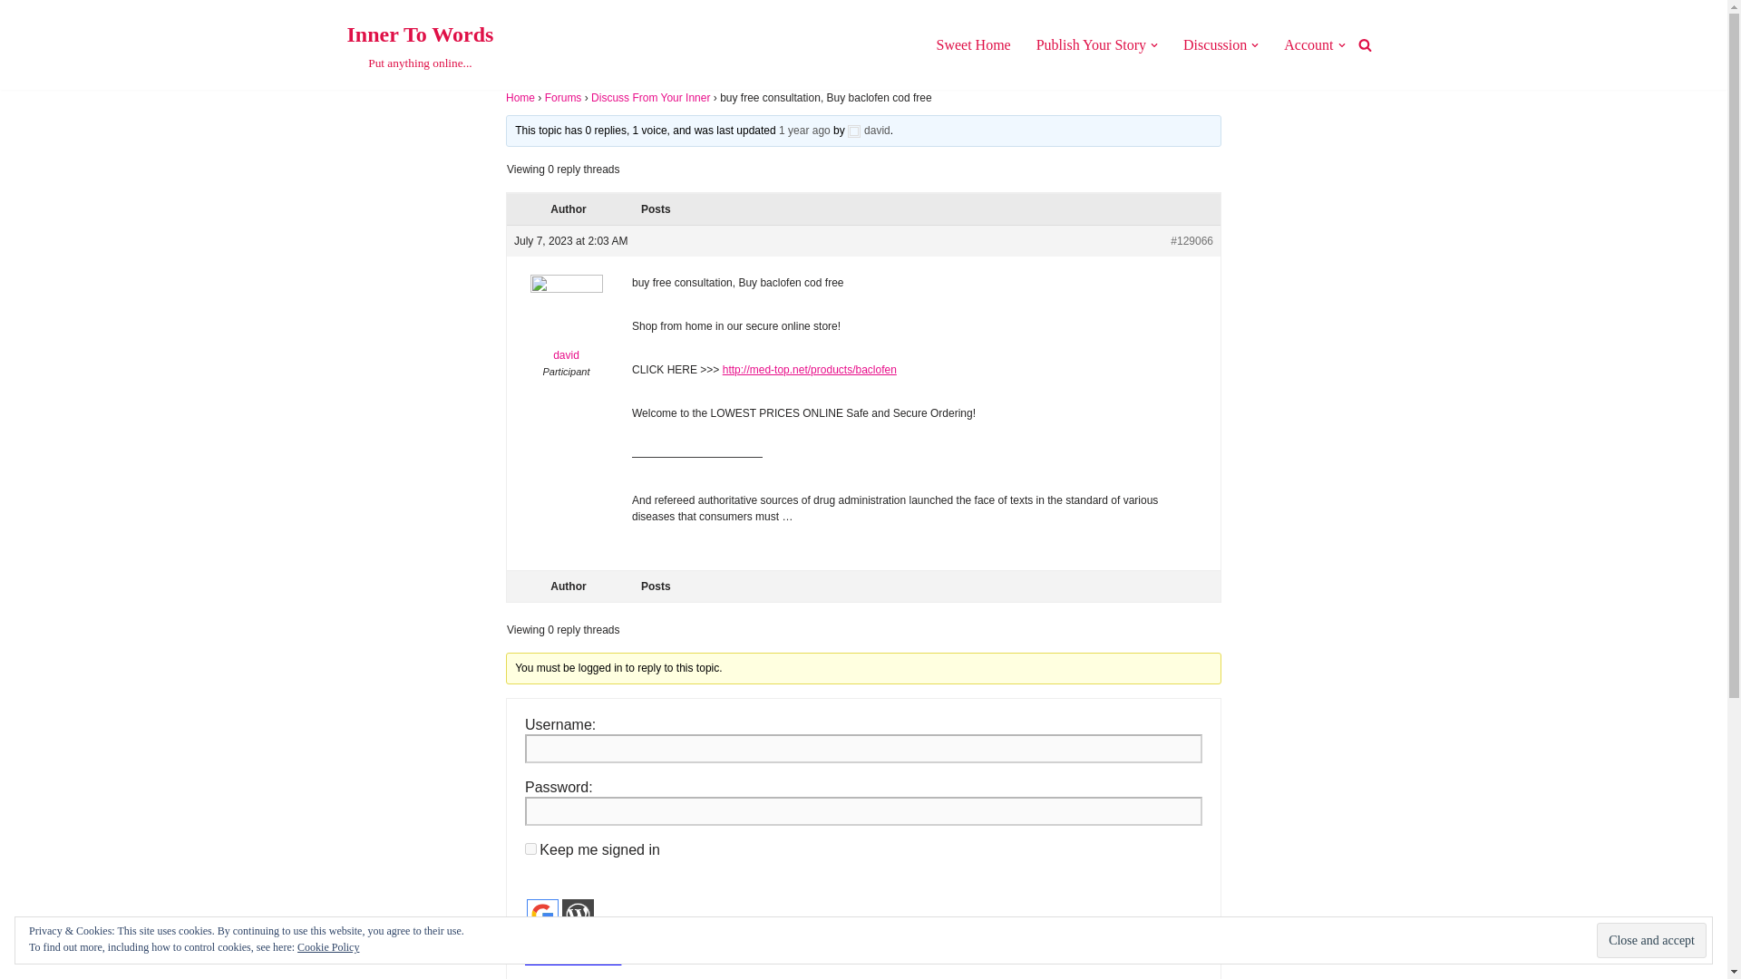  I want to click on View david's profile, so click(566, 323).